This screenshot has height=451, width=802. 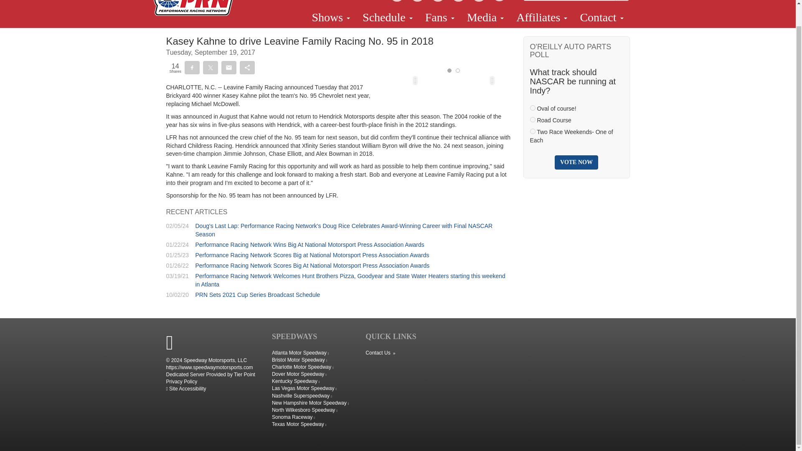 What do you see at coordinates (532, 119) in the screenshot?
I see `14632,51772` at bounding box center [532, 119].